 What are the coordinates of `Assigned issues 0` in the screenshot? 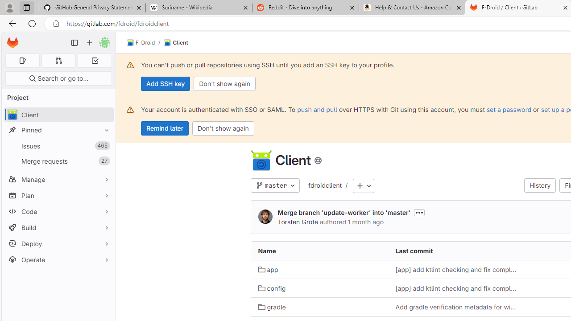 It's located at (22, 61).